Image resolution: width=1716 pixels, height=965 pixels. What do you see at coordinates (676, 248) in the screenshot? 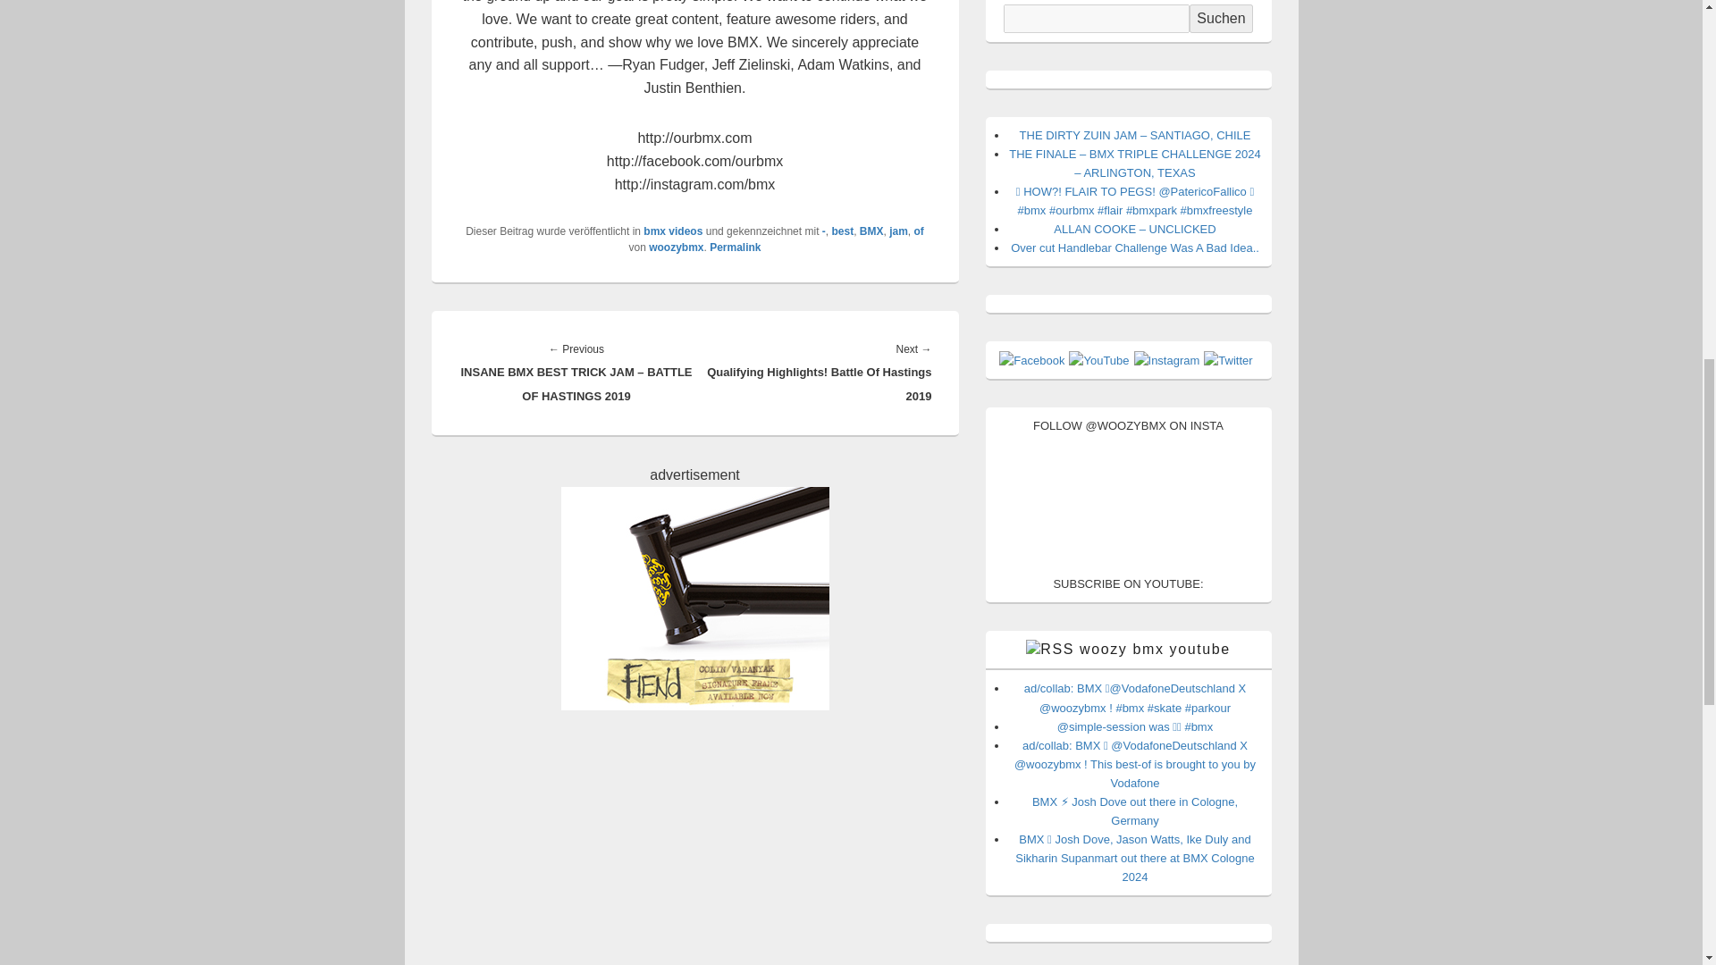
I see `woozybmx` at bounding box center [676, 248].